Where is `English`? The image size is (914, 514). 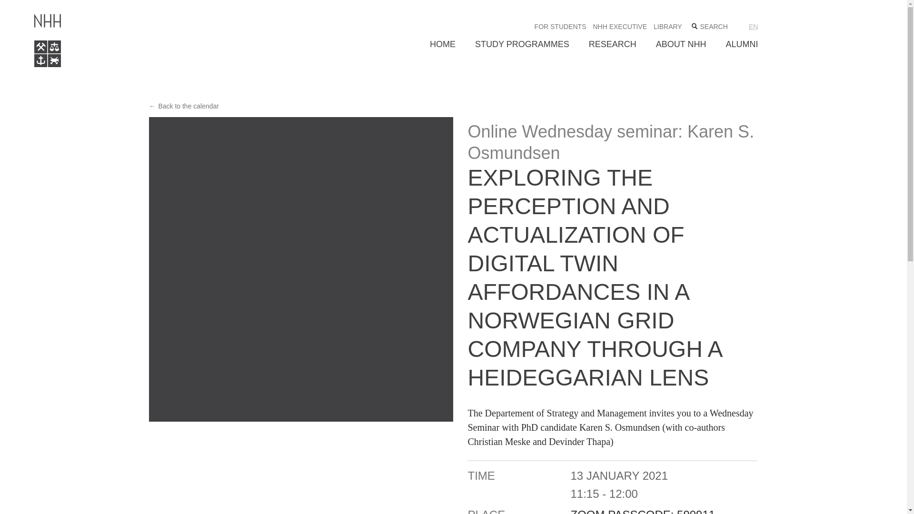
English is located at coordinates (753, 26).